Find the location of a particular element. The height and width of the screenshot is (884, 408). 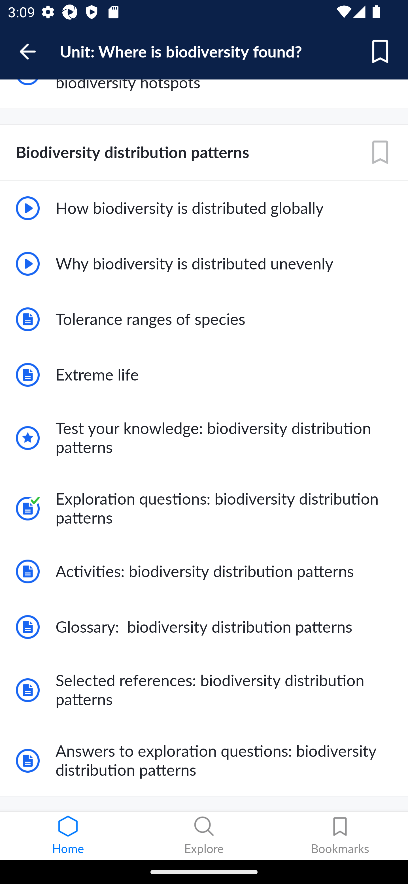

Add Bookmark is located at coordinates (380, 52).